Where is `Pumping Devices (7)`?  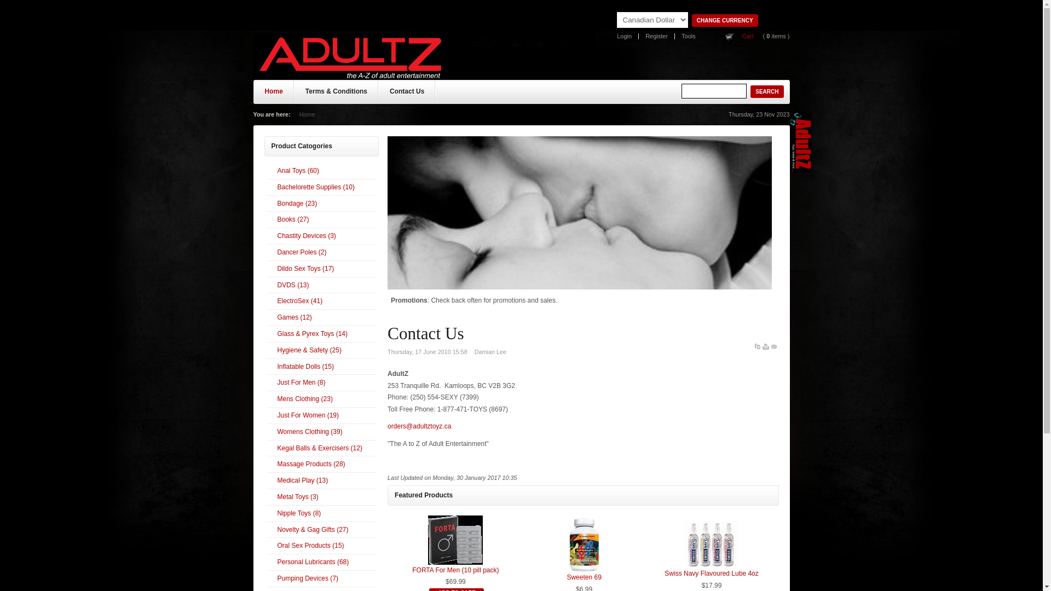 Pumping Devices (7) is located at coordinates (321, 579).